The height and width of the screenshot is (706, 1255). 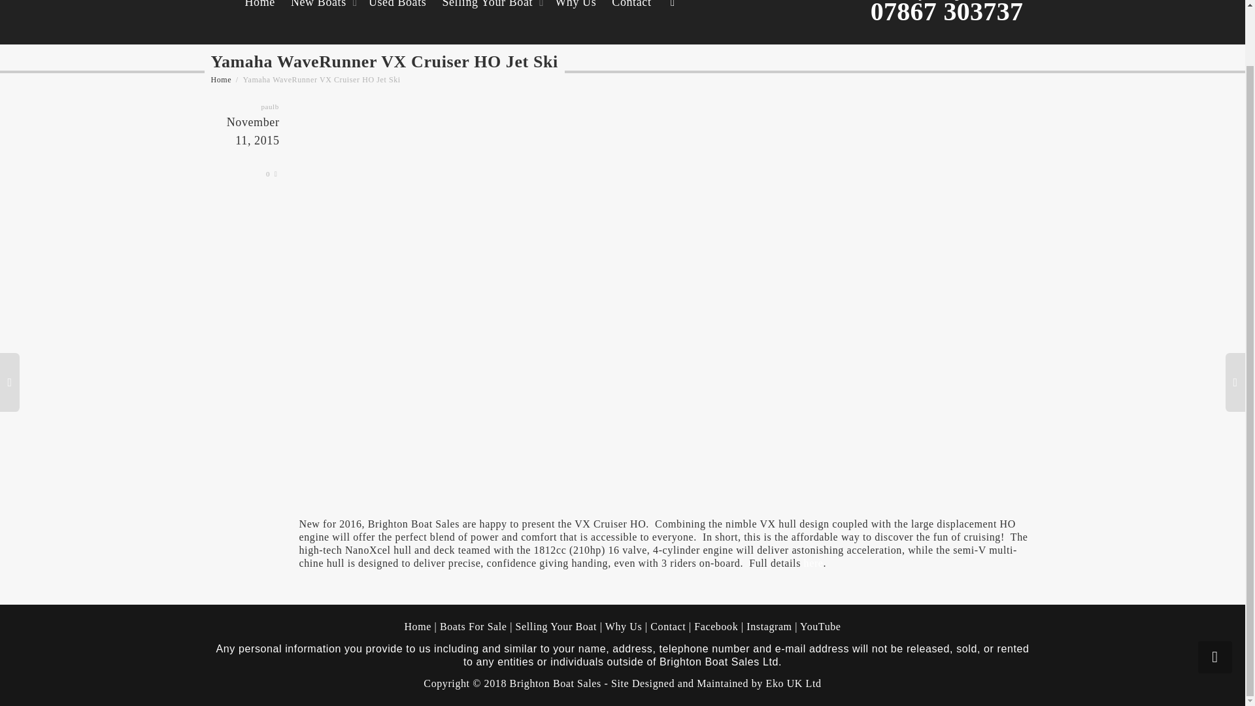 What do you see at coordinates (269, 106) in the screenshot?
I see `paulb` at bounding box center [269, 106].